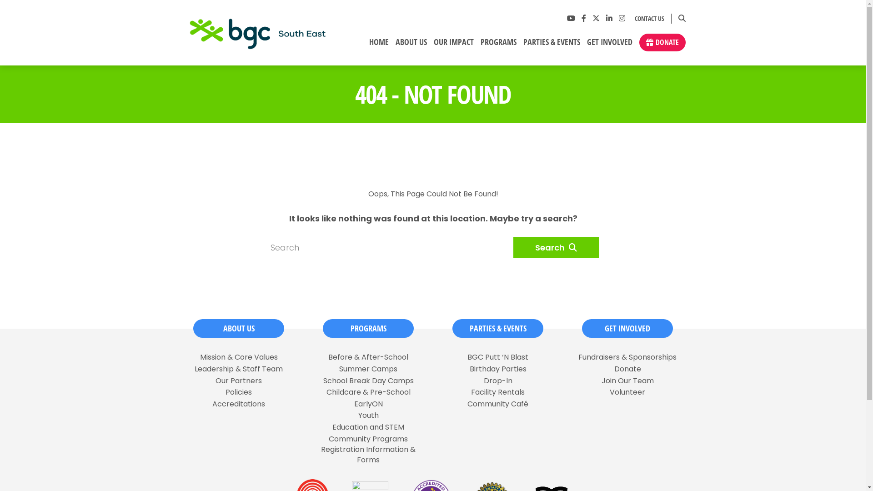 This screenshot has height=491, width=873. What do you see at coordinates (368, 455) in the screenshot?
I see `Registration Information & Forms` at bounding box center [368, 455].